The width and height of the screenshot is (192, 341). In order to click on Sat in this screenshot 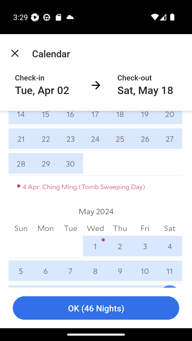, I will do `click(170, 228)`.